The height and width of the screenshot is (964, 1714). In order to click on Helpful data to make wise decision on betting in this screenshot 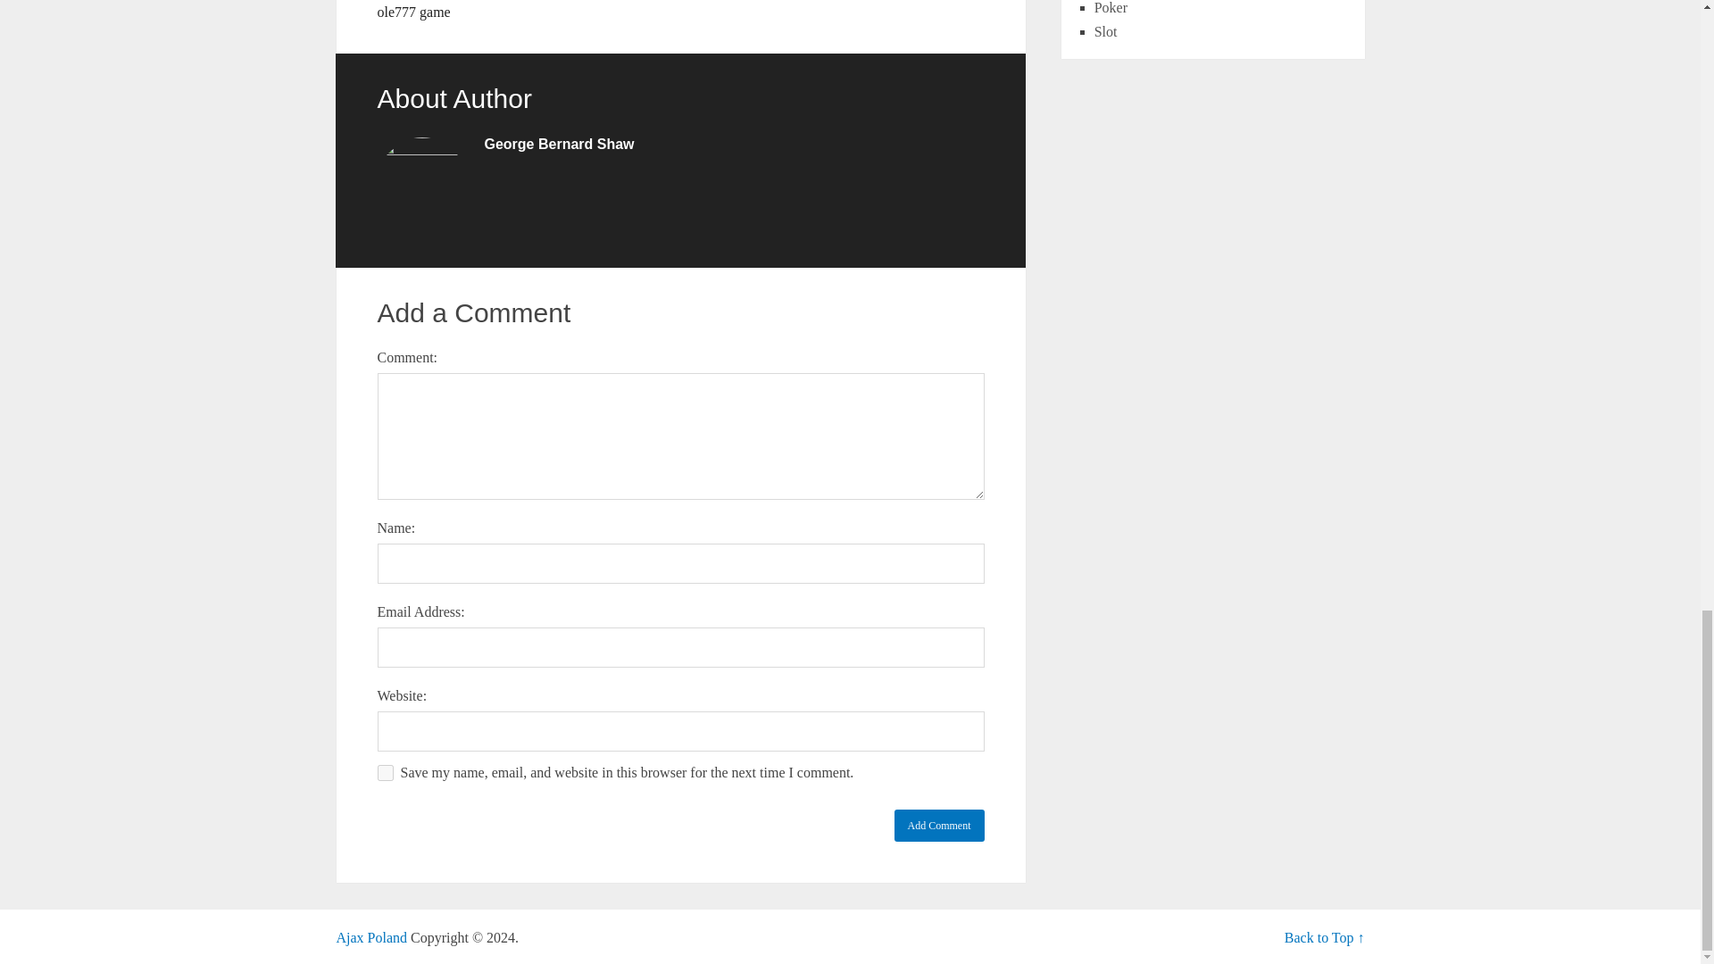, I will do `click(371, 937)`.